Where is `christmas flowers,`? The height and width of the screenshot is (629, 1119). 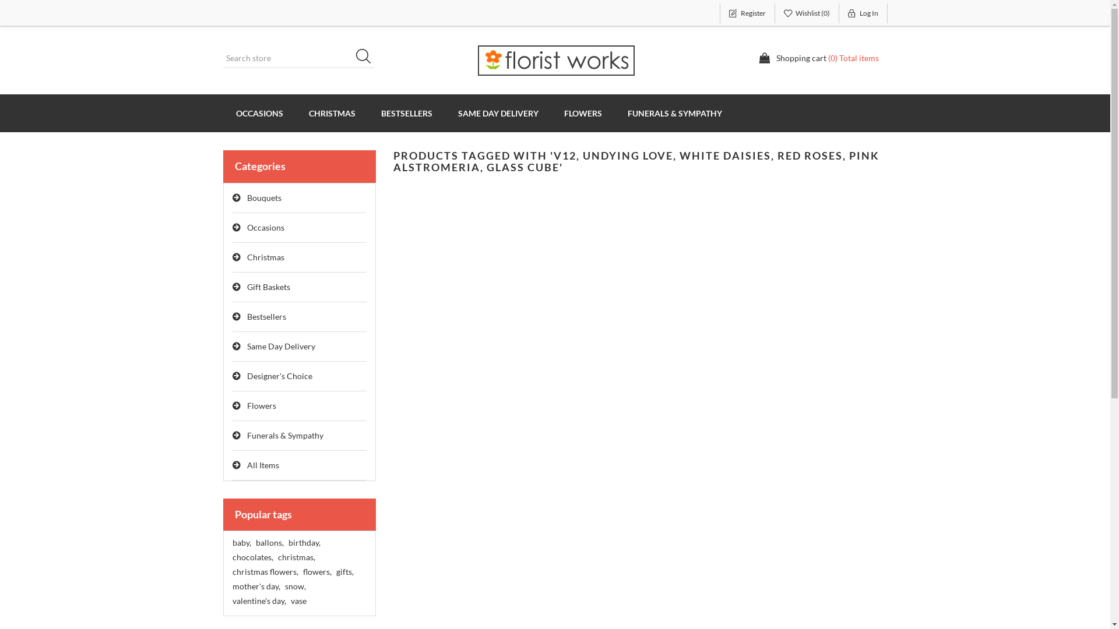 christmas flowers, is located at coordinates (265, 572).